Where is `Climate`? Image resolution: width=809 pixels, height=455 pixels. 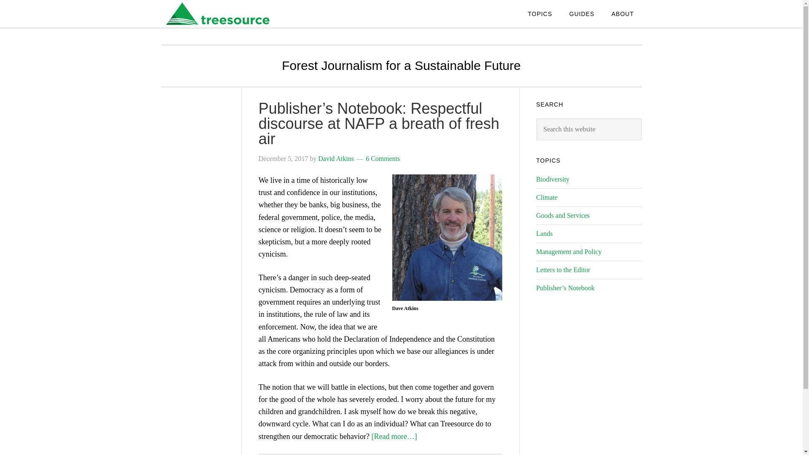
Climate is located at coordinates (546, 197).